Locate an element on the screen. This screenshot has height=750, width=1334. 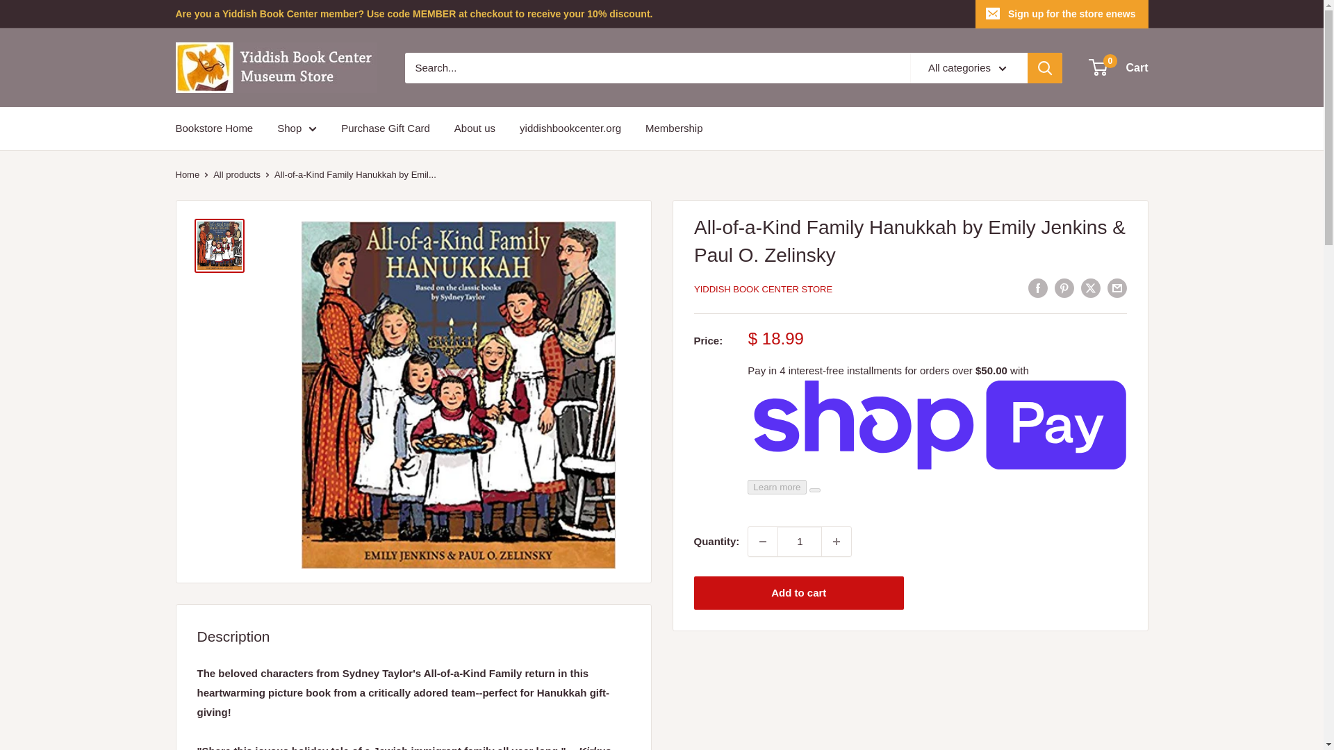
Increase quantity by 1 is located at coordinates (836, 542).